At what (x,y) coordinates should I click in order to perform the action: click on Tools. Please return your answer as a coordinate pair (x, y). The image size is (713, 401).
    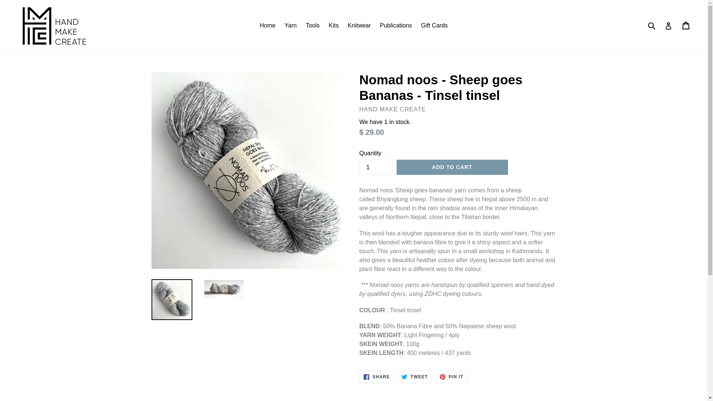
    Looking at the image, I should click on (312, 26).